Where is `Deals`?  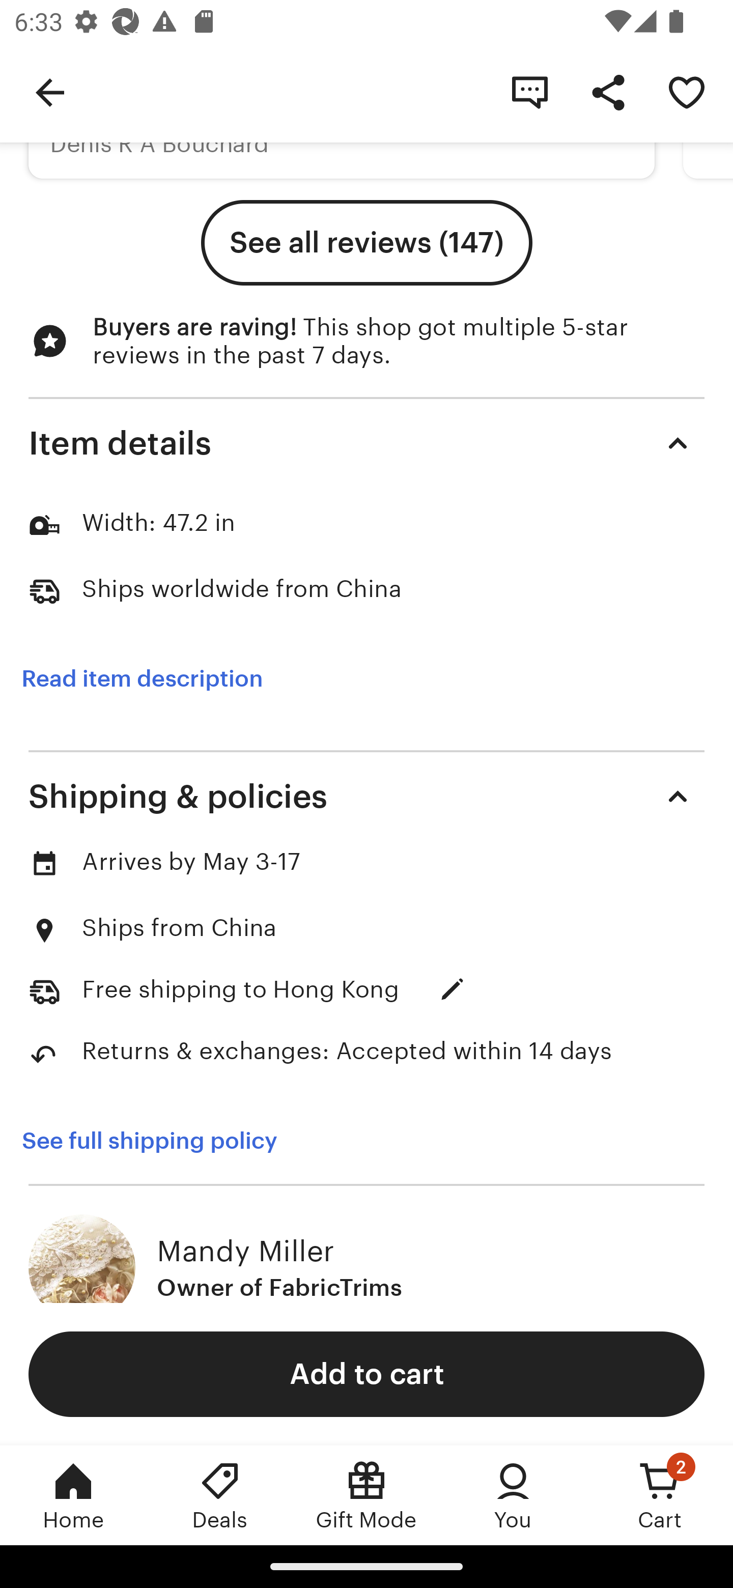 Deals is located at coordinates (220, 1495).